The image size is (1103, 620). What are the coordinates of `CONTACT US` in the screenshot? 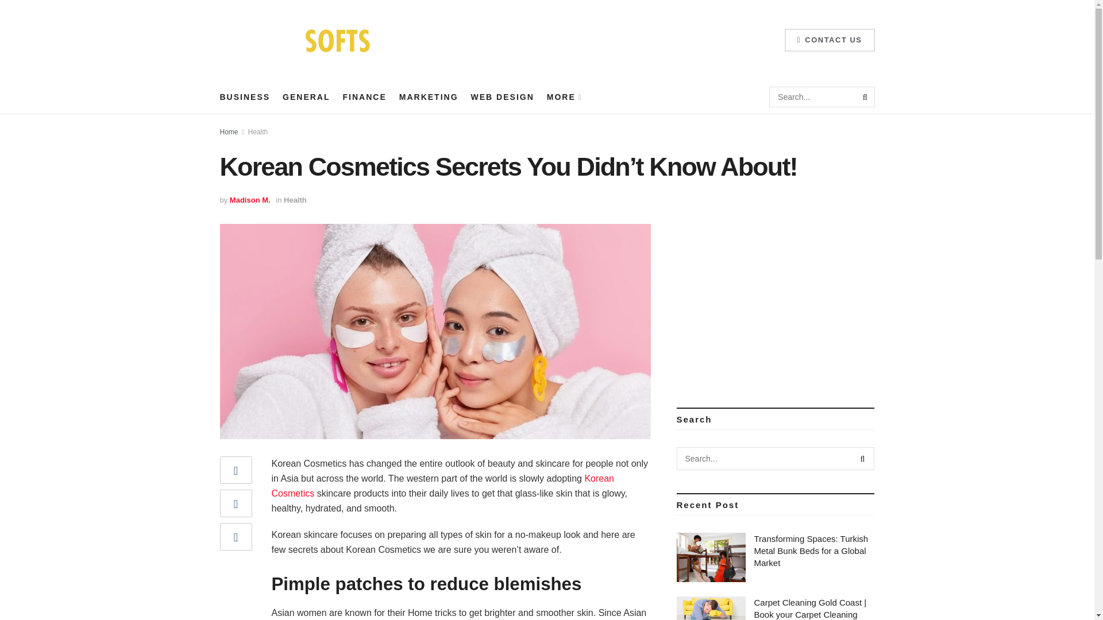 It's located at (830, 40).